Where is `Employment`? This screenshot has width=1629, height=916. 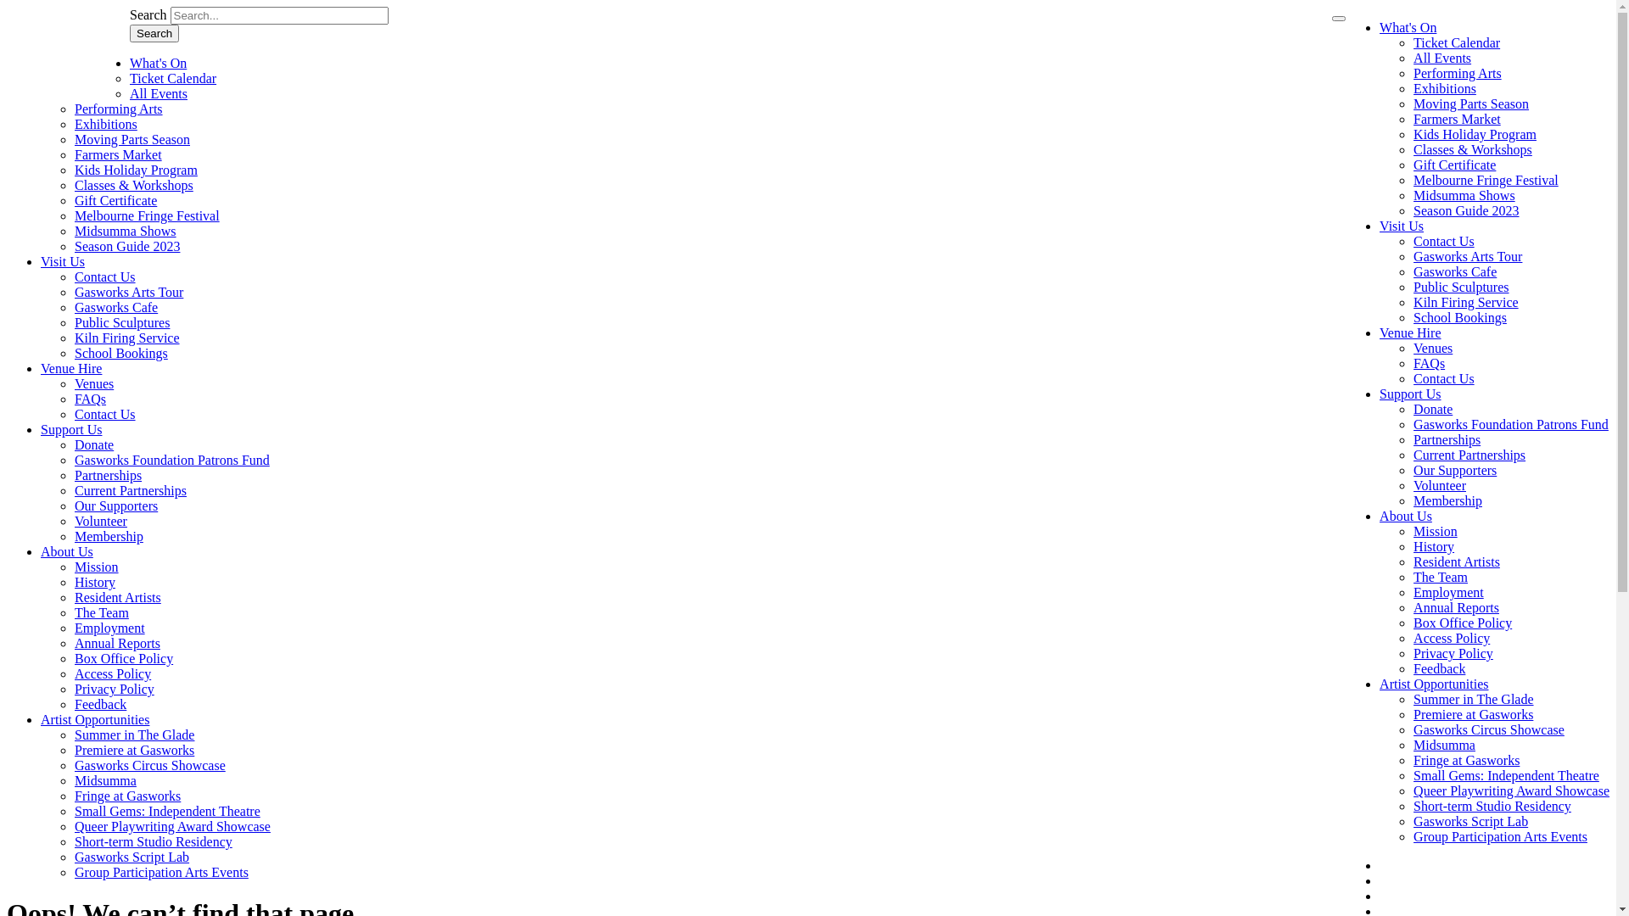
Employment is located at coordinates (1449, 592).